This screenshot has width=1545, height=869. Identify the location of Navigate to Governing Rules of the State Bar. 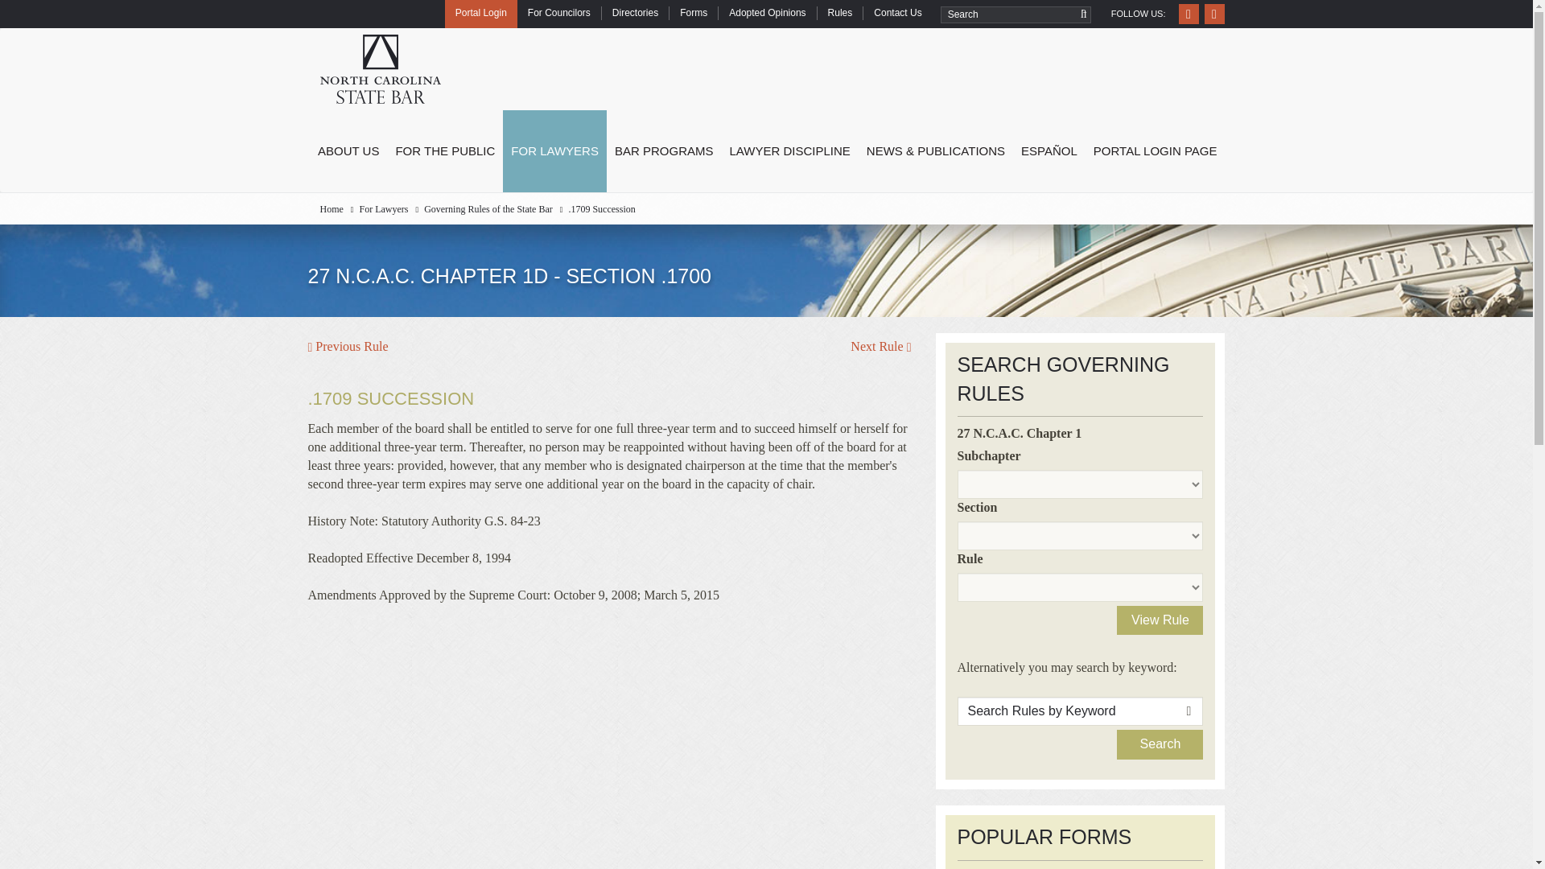
(488, 208).